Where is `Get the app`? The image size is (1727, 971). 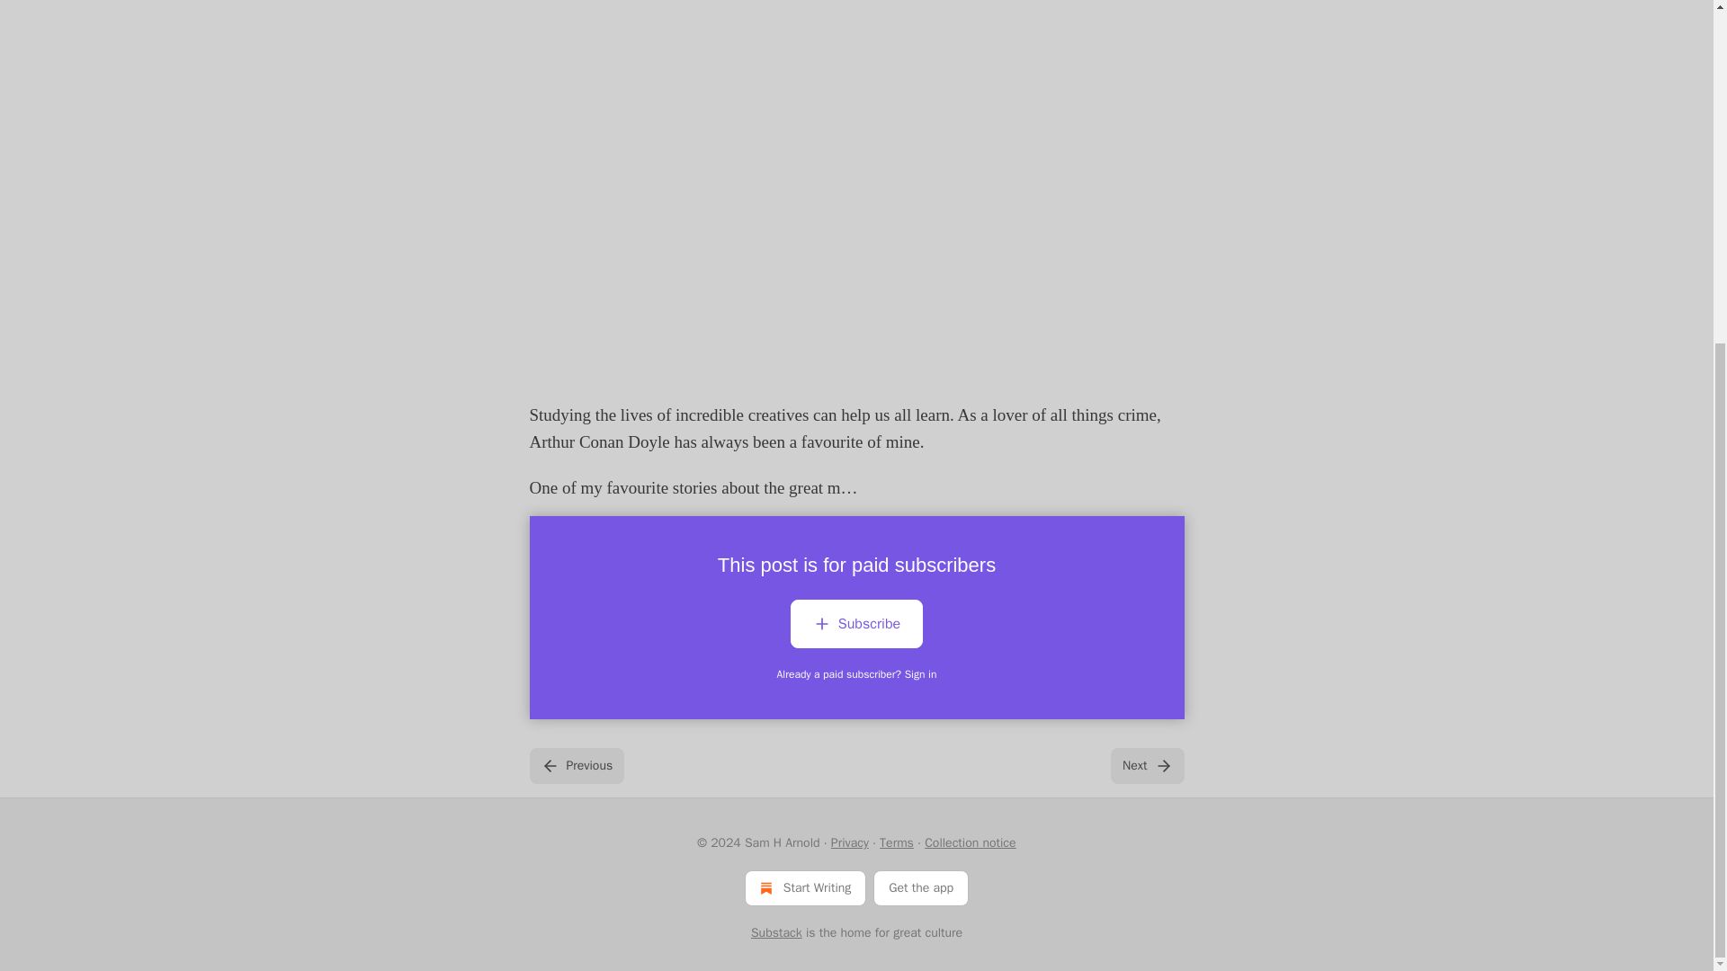 Get the app is located at coordinates (921, 887).